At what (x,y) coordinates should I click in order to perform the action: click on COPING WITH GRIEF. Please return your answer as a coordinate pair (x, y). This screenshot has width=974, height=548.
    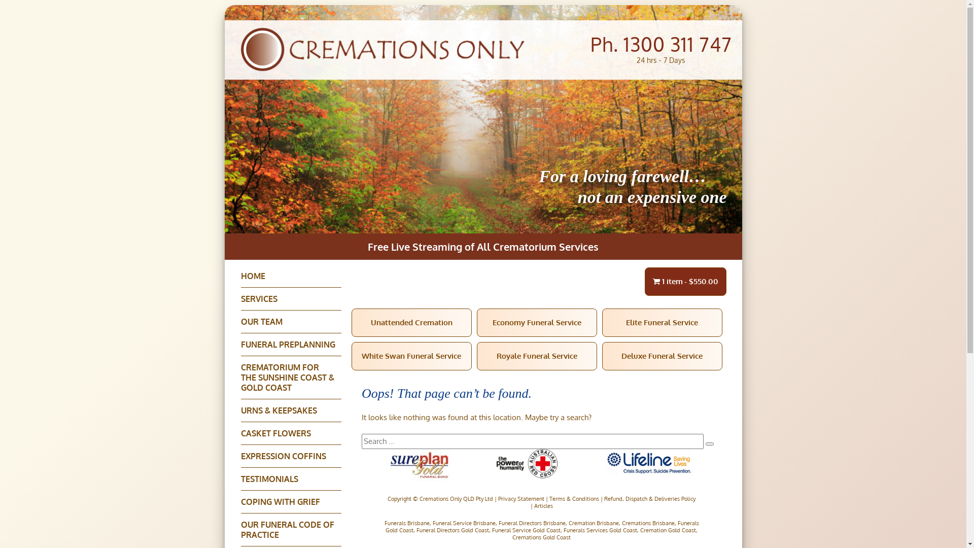
    Looking at the image, I should click on (291, 502).